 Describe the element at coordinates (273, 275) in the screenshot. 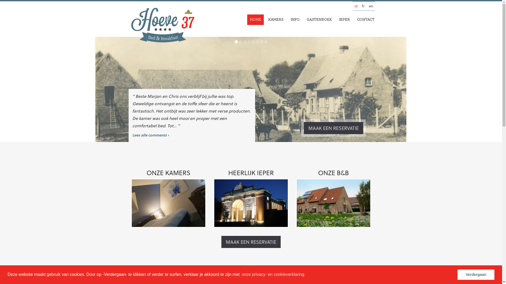

I see `onze privacy- en cookieverklaring` at that location.